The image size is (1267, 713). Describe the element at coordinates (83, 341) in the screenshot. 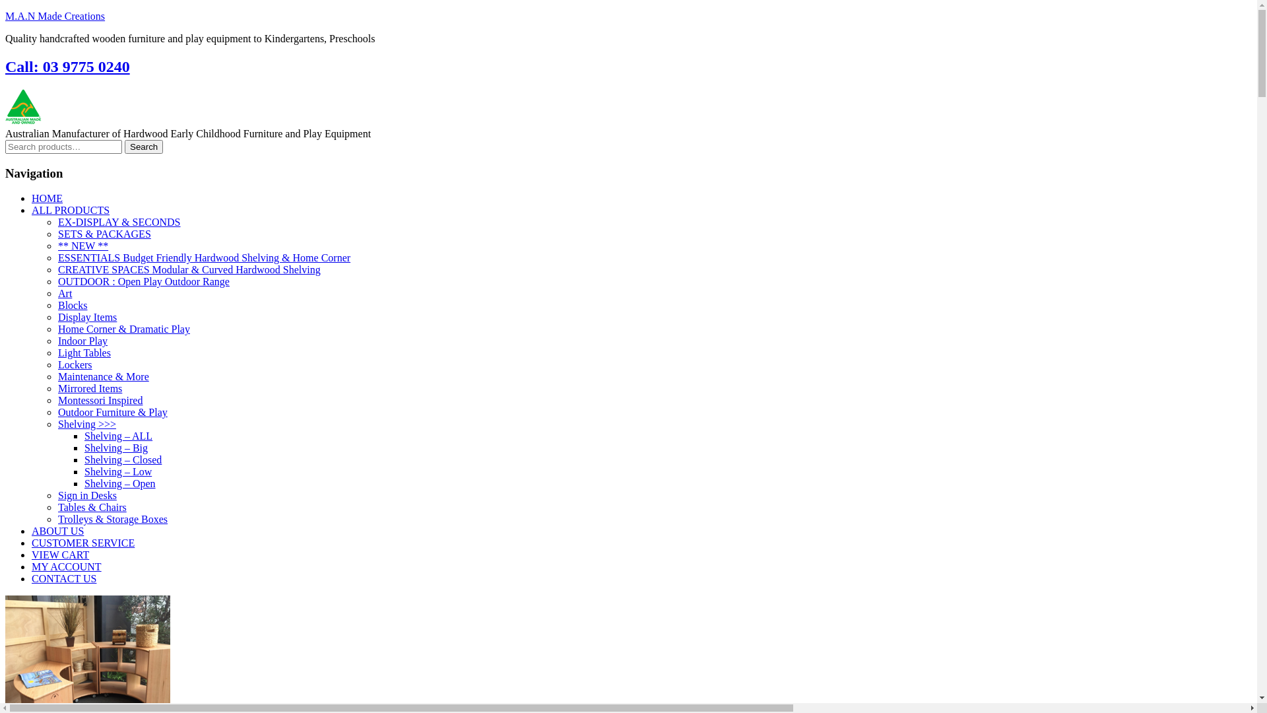

I see `Indoor Play` at that location.